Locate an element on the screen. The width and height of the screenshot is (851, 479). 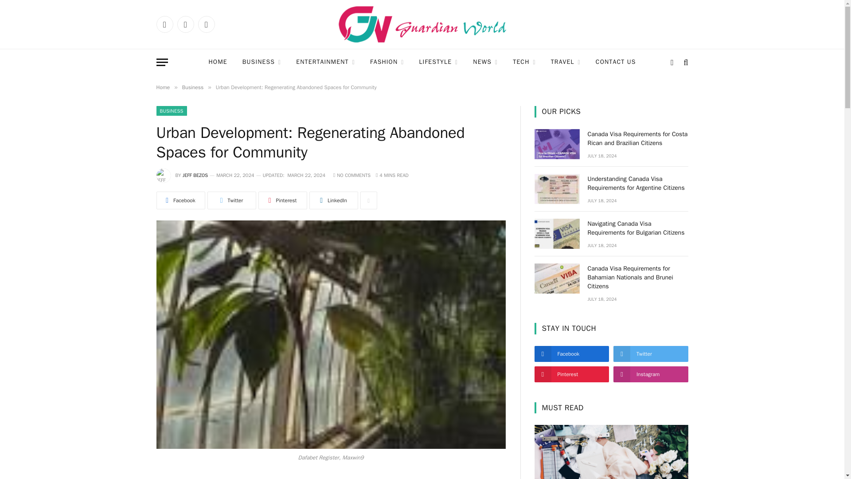
Facebook is located at coordinates (164, 24).